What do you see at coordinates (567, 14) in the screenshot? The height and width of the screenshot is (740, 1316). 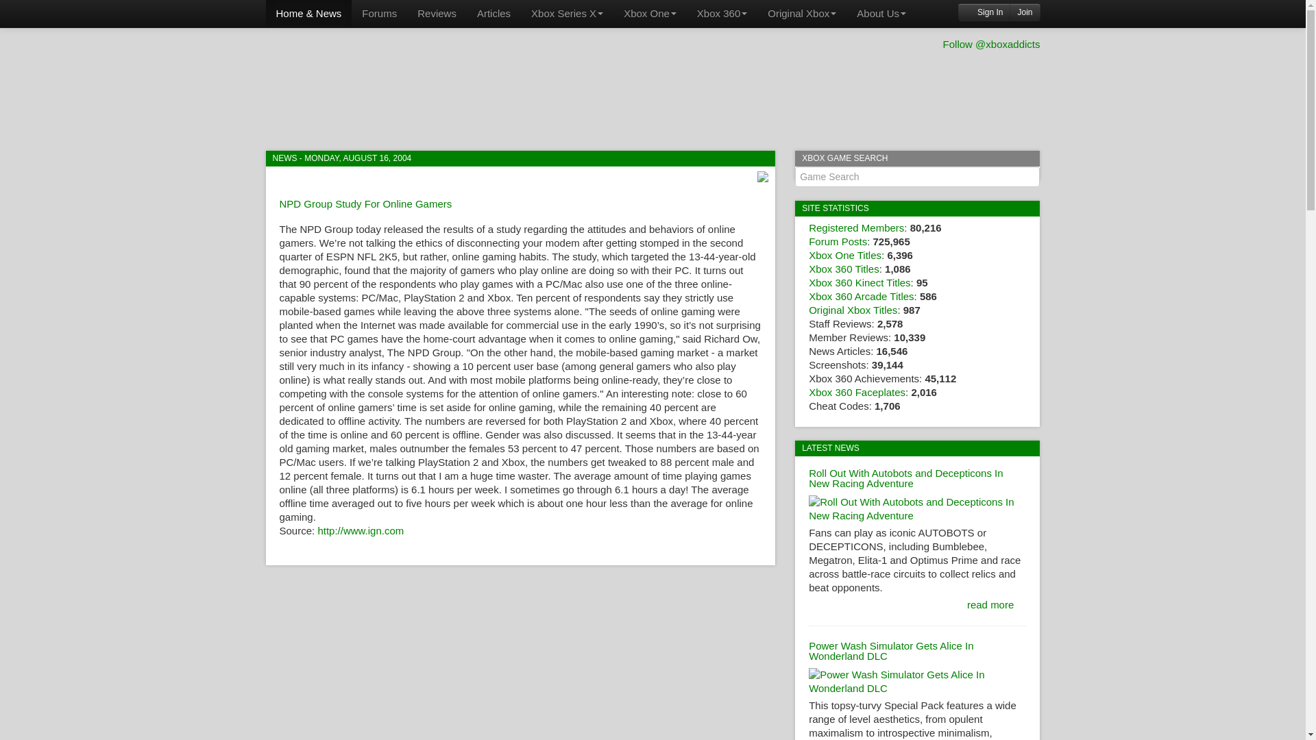 I see `Xbox Series X` at bounding box center [567, 14].